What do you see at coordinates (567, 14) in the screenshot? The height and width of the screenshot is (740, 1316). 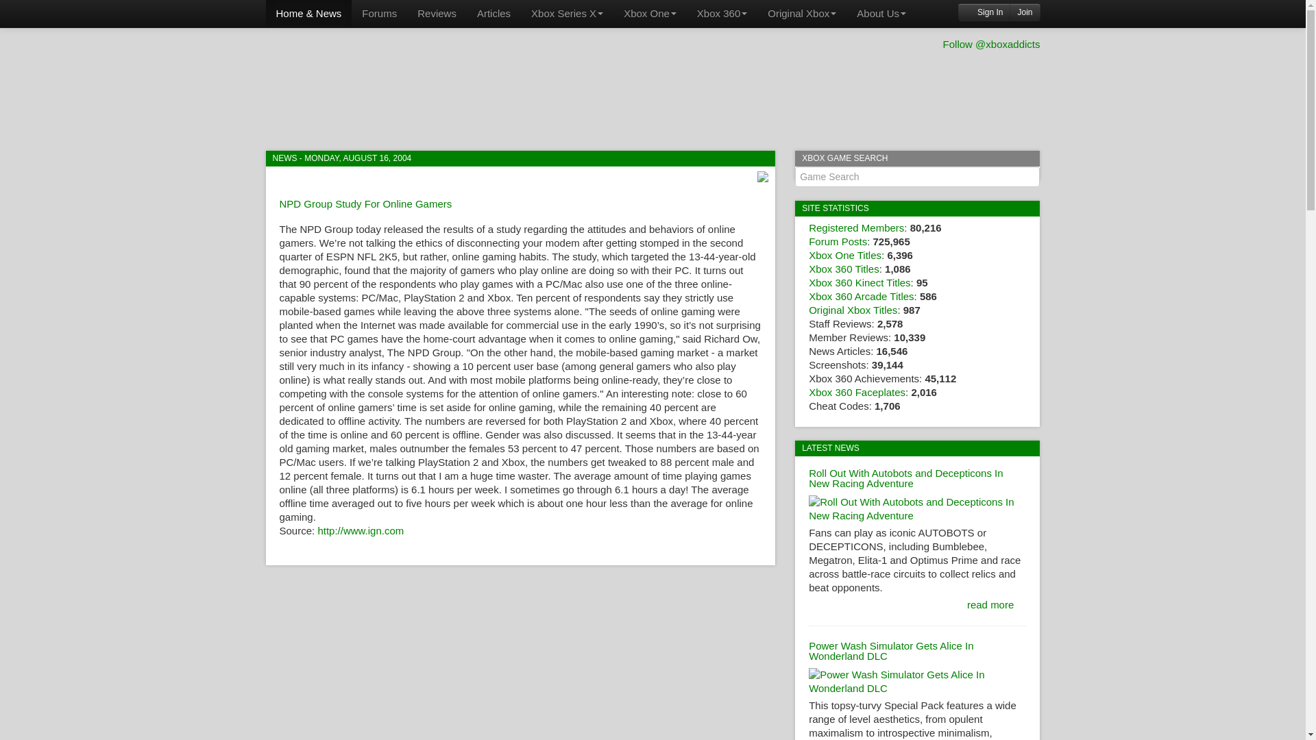 I see `Xbox Series X` at bounding box center [567, 14].